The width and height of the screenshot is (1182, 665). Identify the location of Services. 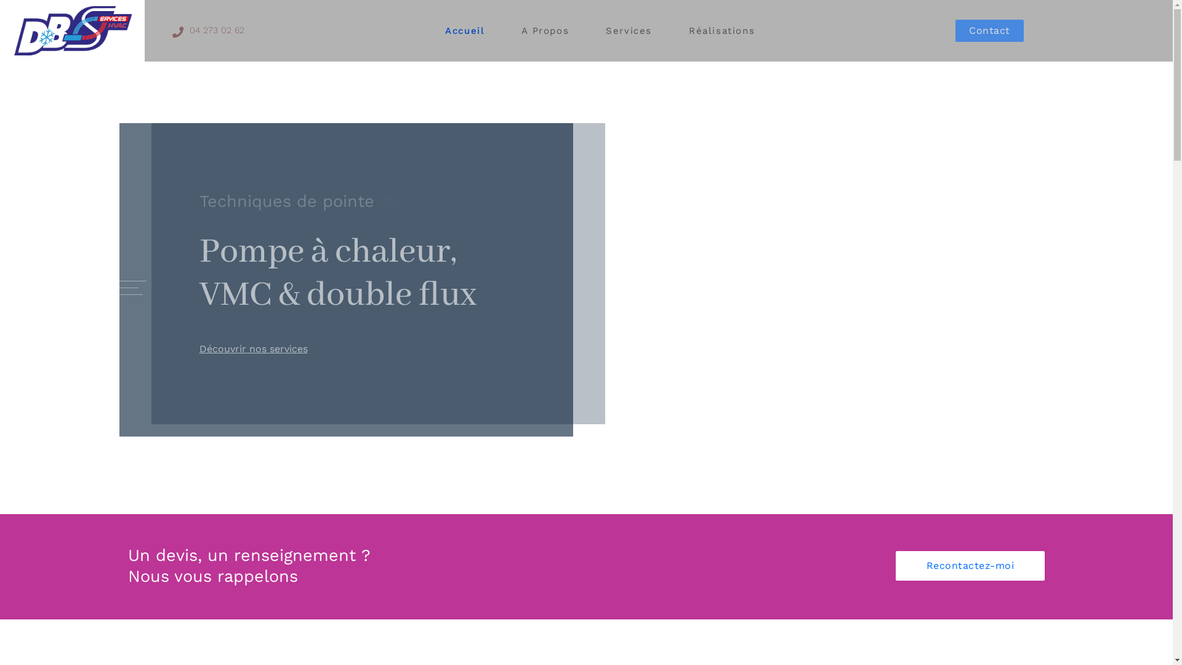
(629, 31).